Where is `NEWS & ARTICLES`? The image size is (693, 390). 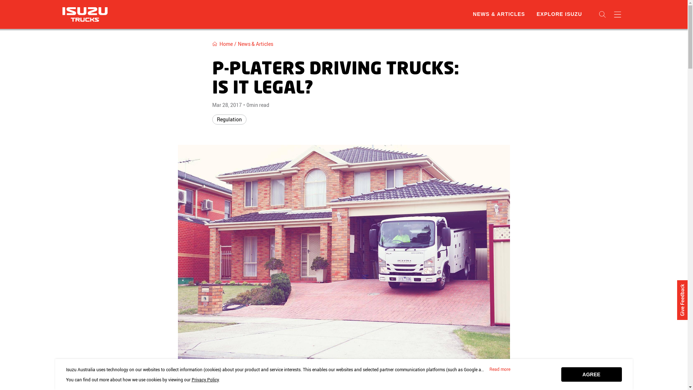
NEWS & ARTICLES is located at coordinates (499, 14).